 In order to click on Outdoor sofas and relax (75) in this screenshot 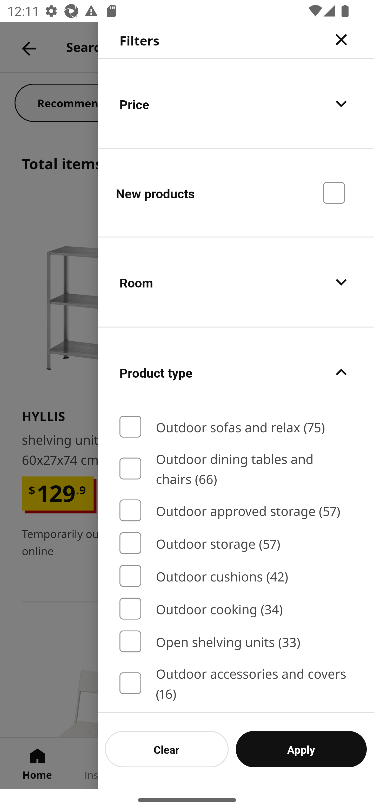, I will do `click(236, 427)`.